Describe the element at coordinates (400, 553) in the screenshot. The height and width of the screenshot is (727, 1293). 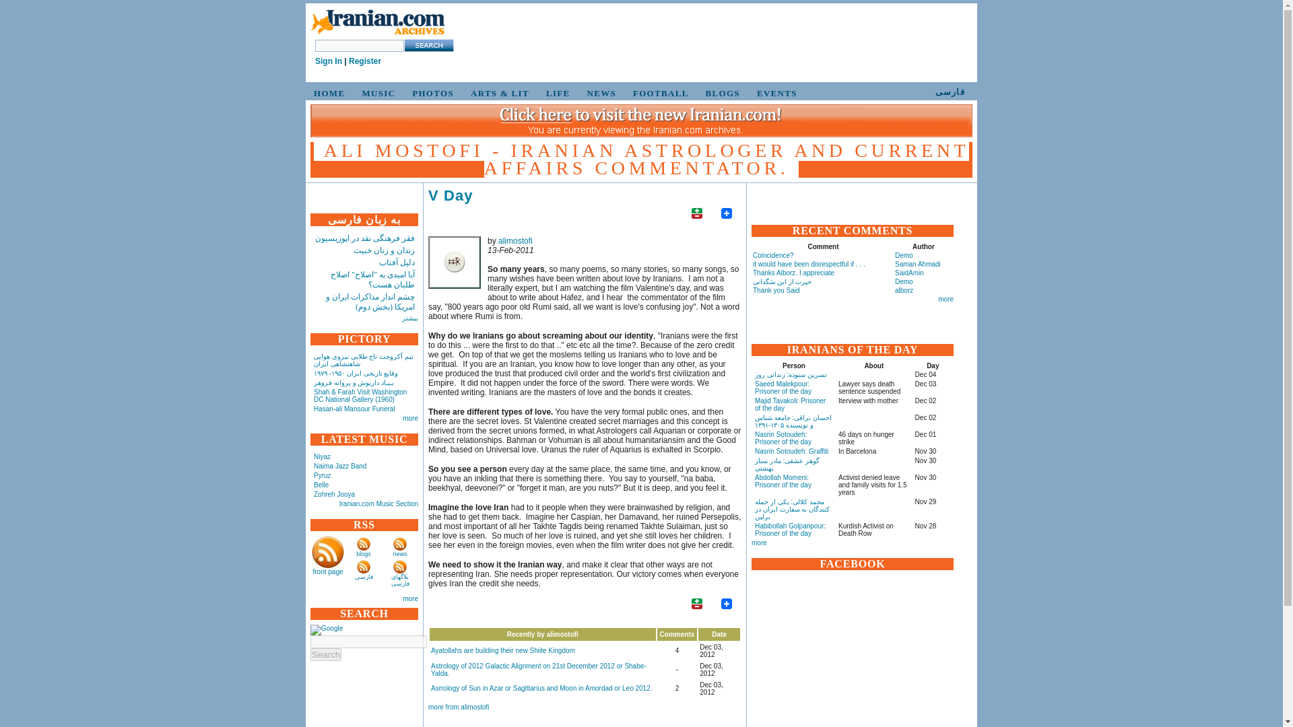
I see `news` at that location.